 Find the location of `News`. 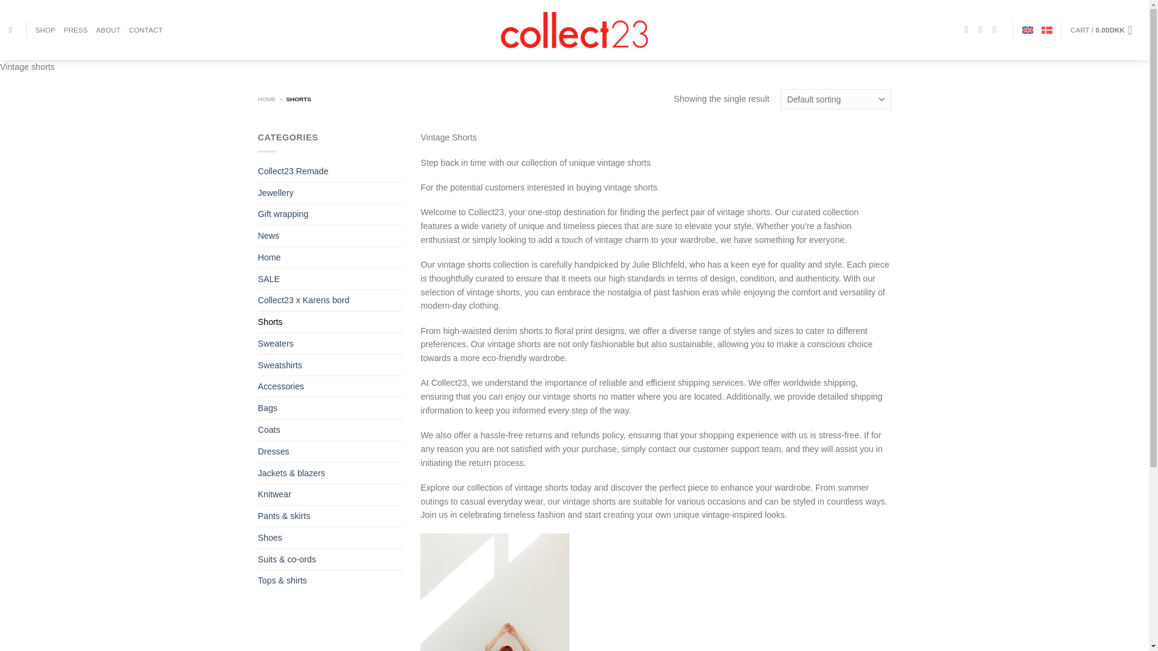

News is located at coordinates (331, 236).